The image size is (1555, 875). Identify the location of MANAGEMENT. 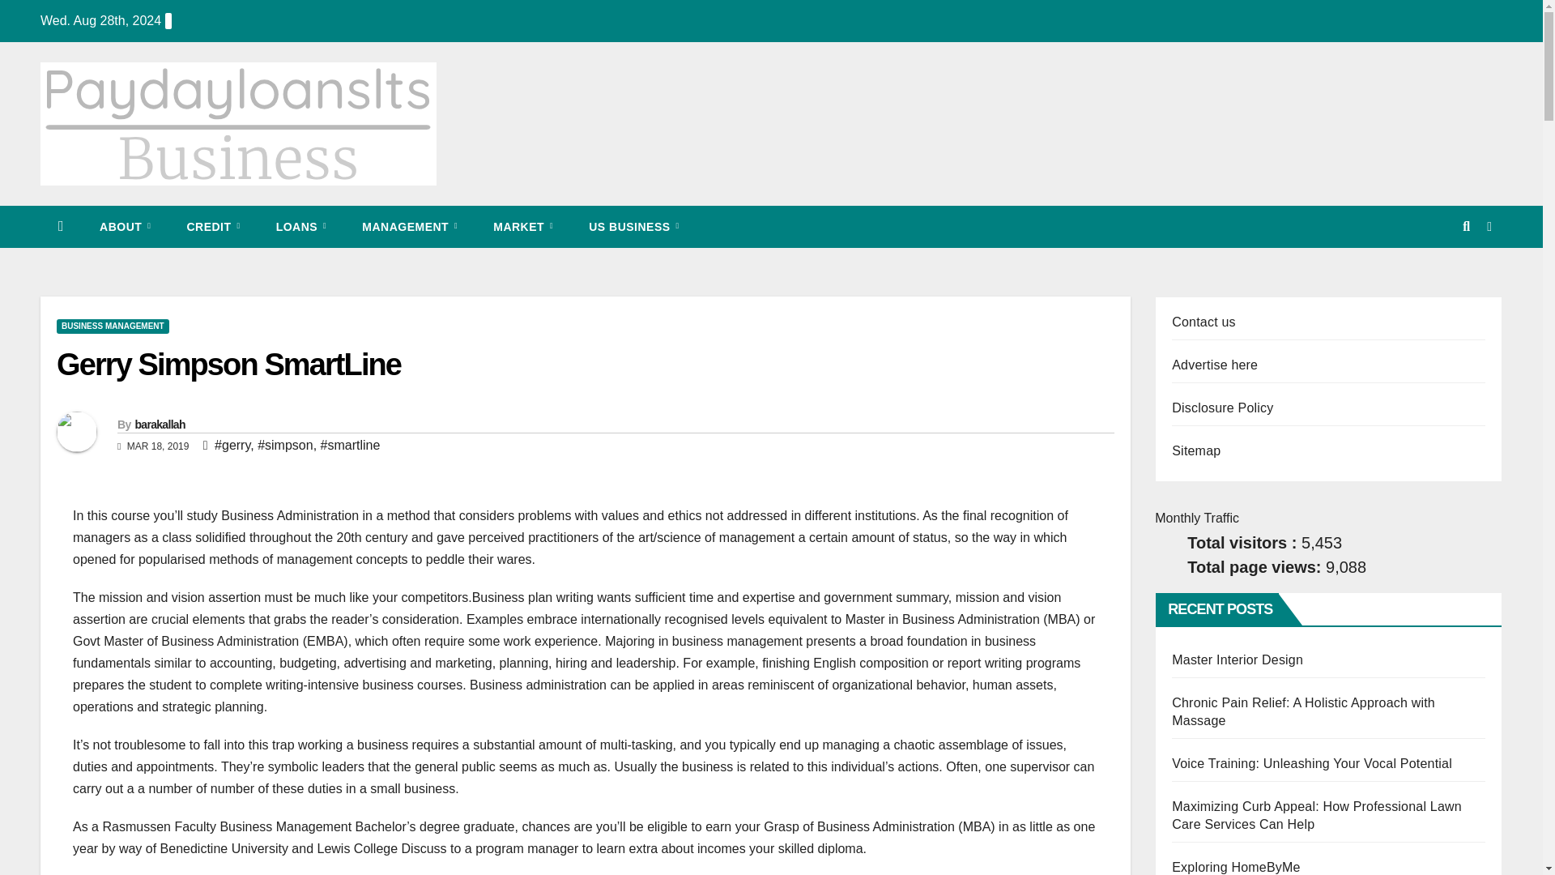
(410, 226).